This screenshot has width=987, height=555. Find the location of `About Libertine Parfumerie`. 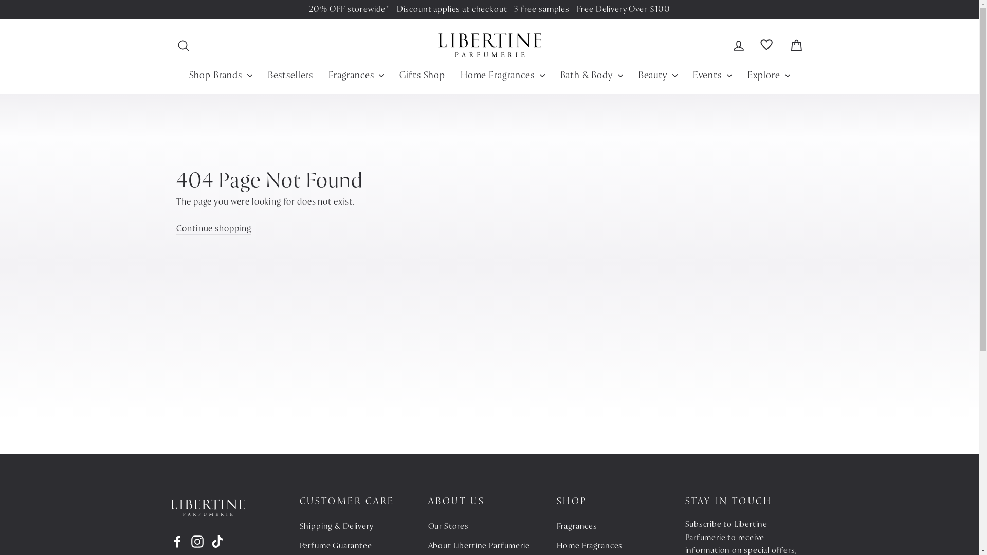

About Libertine Parfumerie is located at coordinates (487, 546).